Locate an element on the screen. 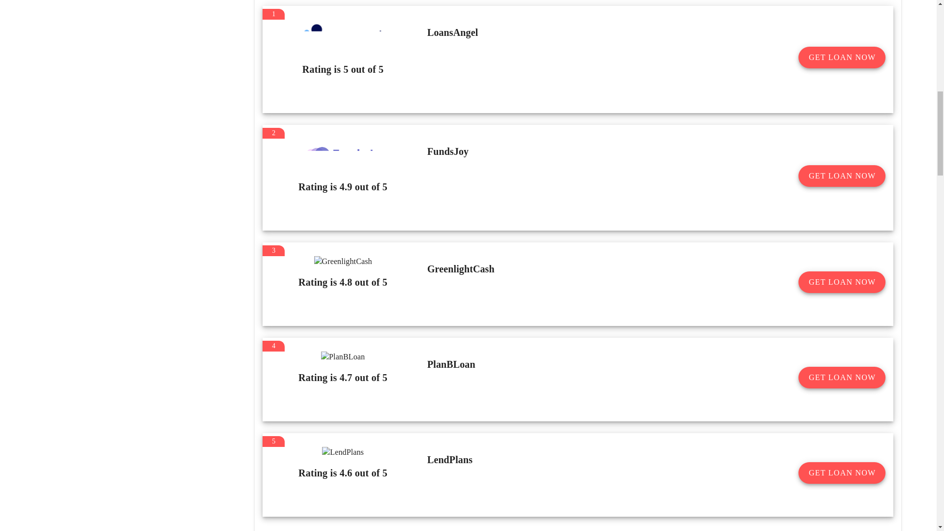  GET LOAN NOW is located at coordinates (842, 472).